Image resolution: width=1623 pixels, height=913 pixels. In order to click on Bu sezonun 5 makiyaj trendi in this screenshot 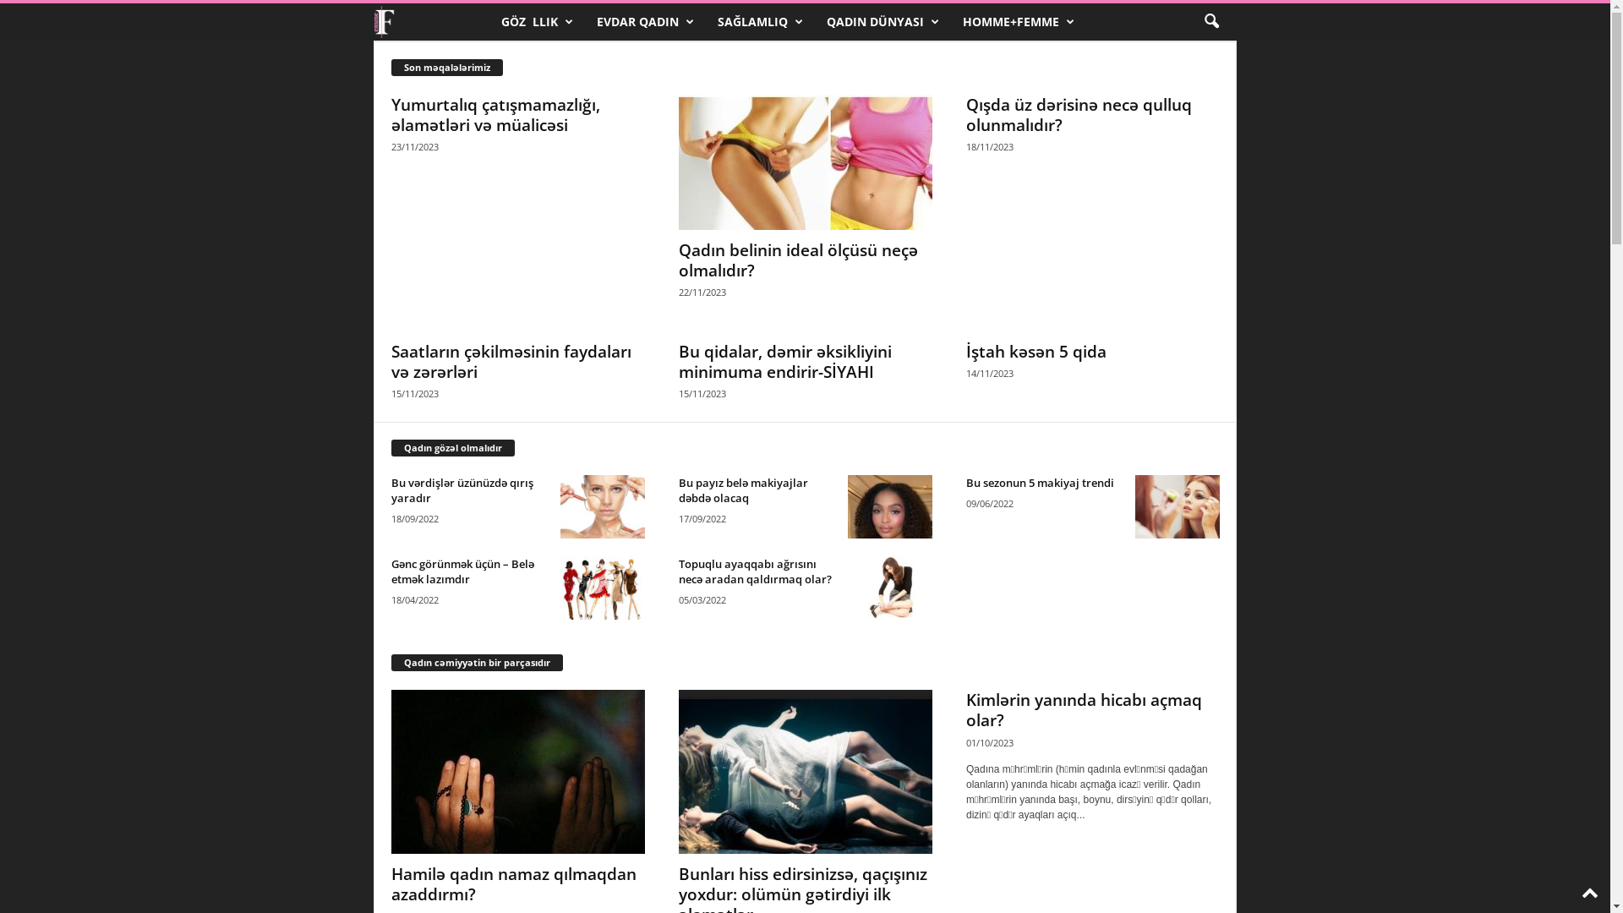, I will do `click(1040, 483)`.